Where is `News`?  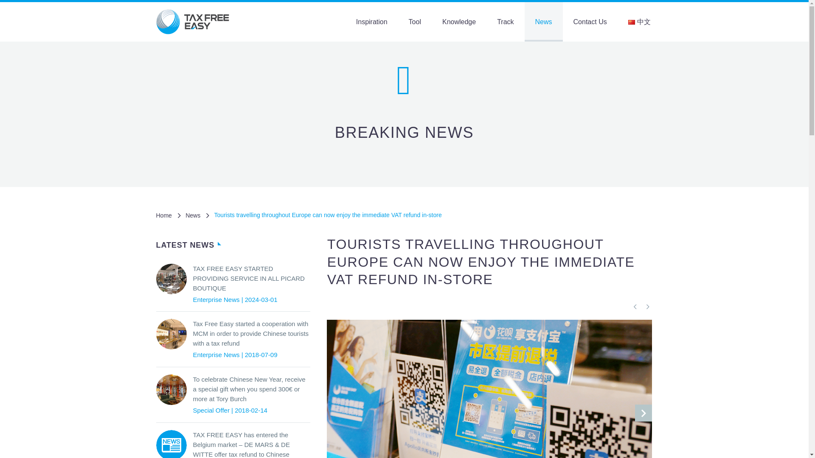
News is located at coordinates (193, 215).